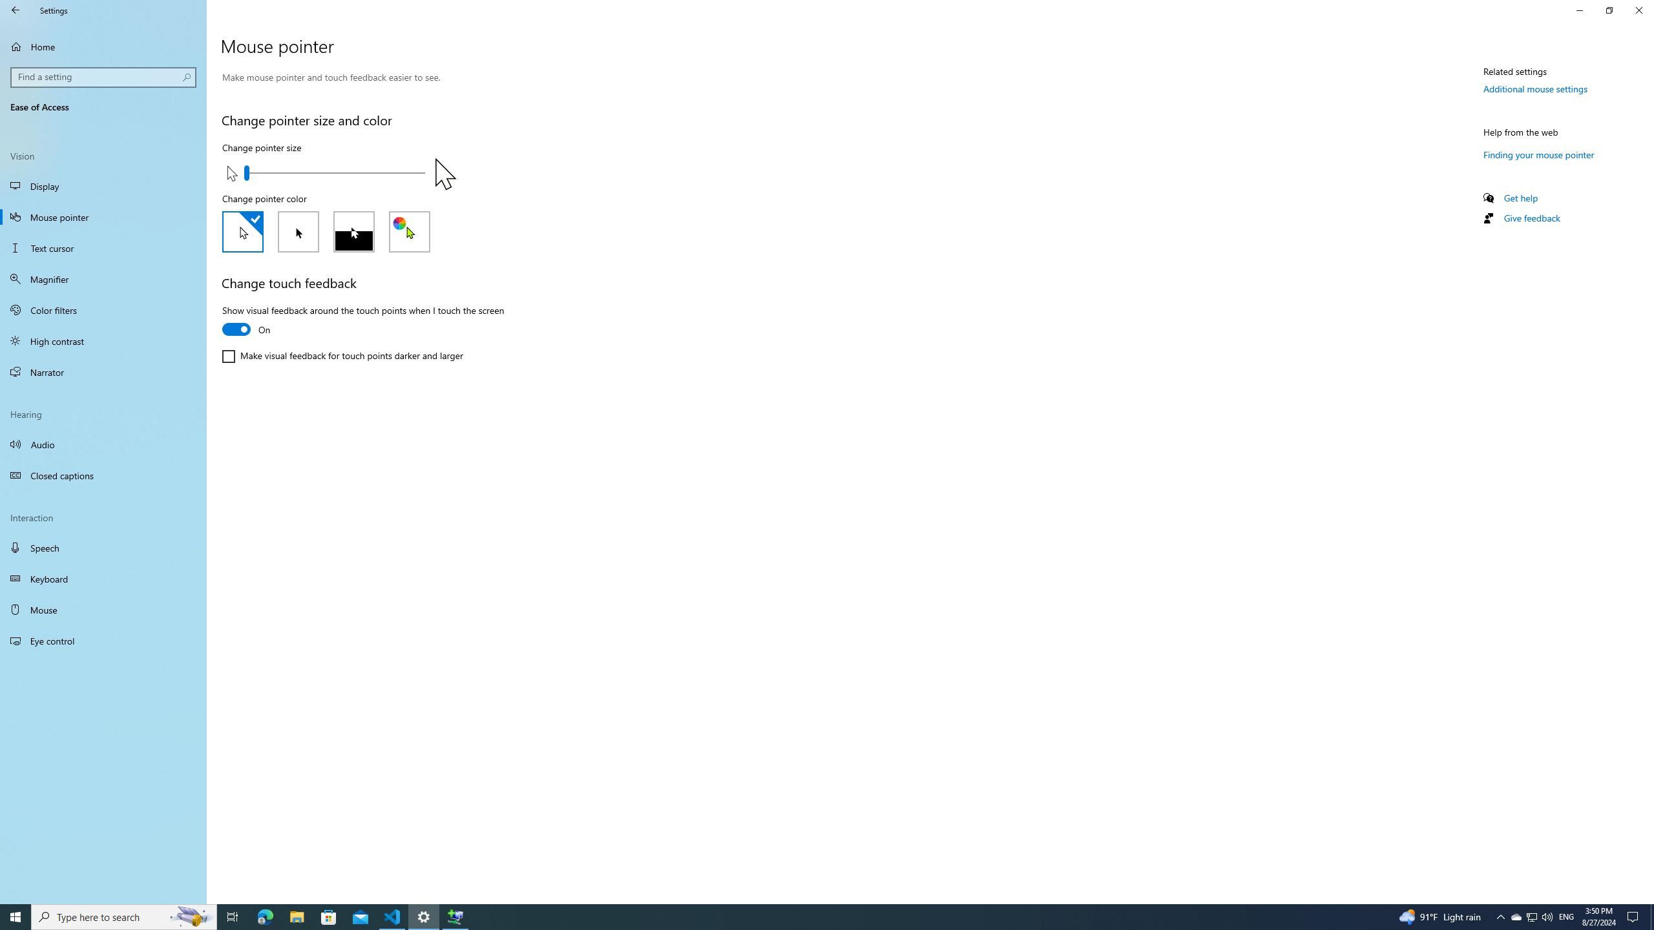  I want to click on Task View, so click(233, 917).